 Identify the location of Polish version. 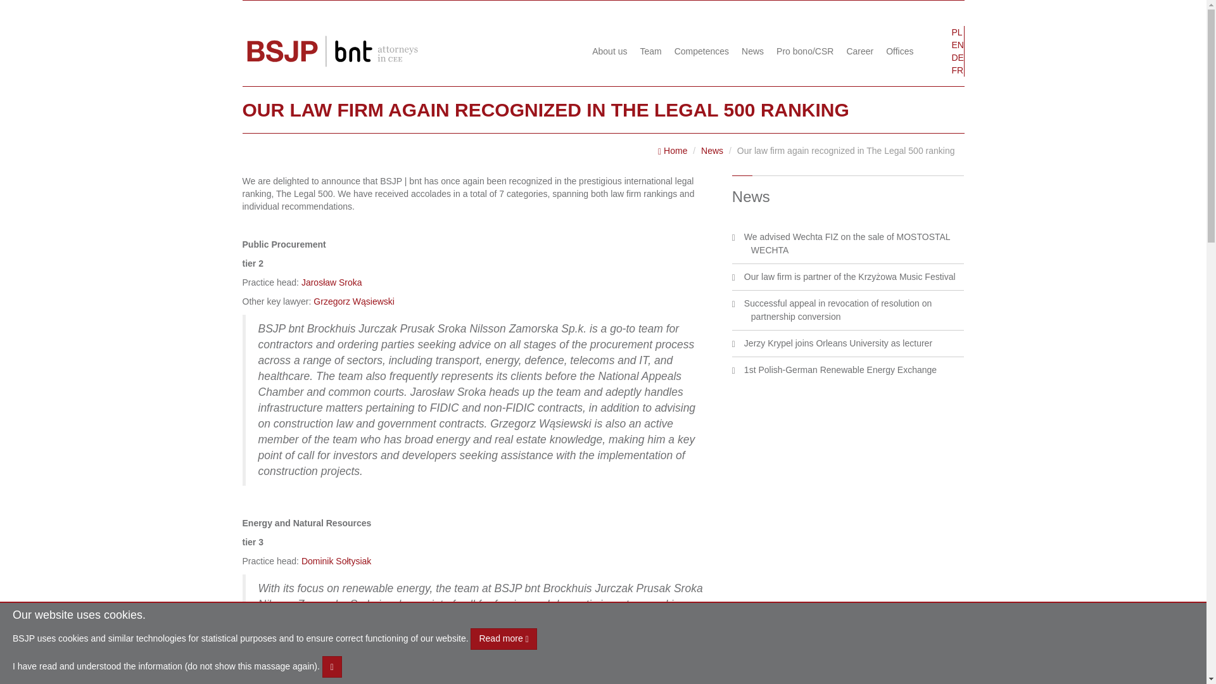
(954, 32).